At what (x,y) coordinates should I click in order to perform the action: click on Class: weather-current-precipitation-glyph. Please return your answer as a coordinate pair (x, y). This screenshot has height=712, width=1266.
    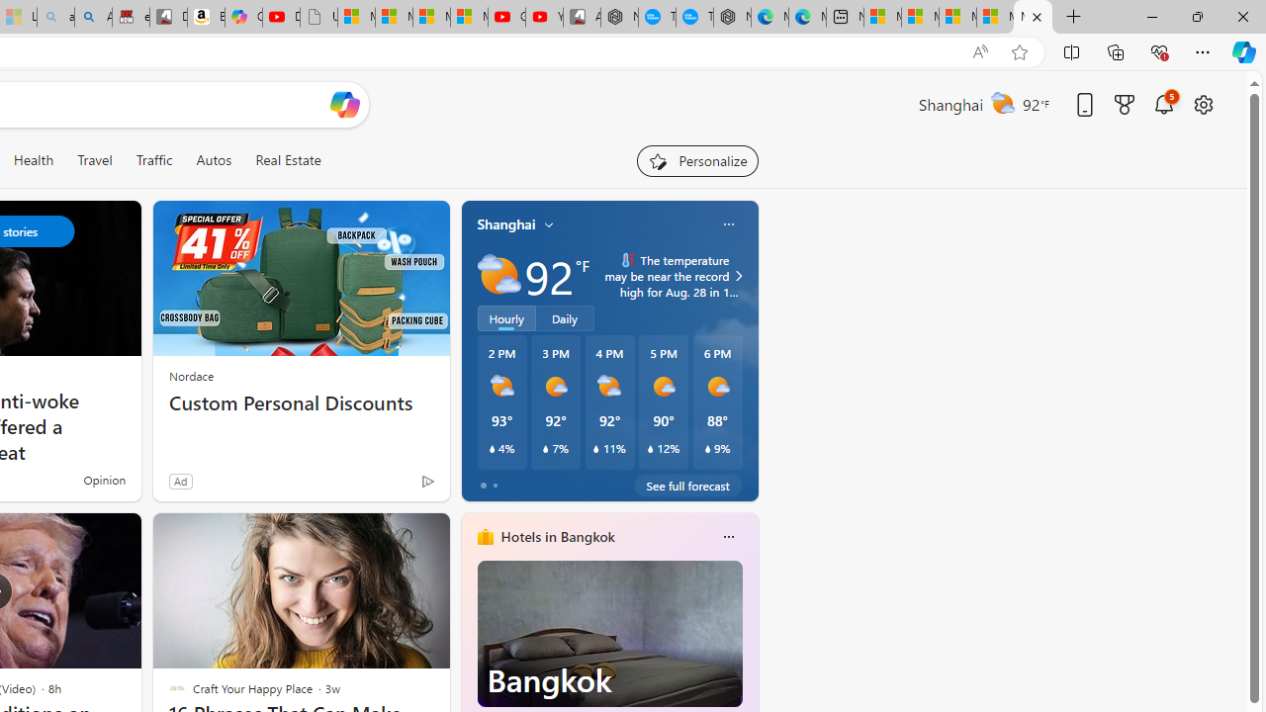
    Looking at the image, I should click on (707, 449).